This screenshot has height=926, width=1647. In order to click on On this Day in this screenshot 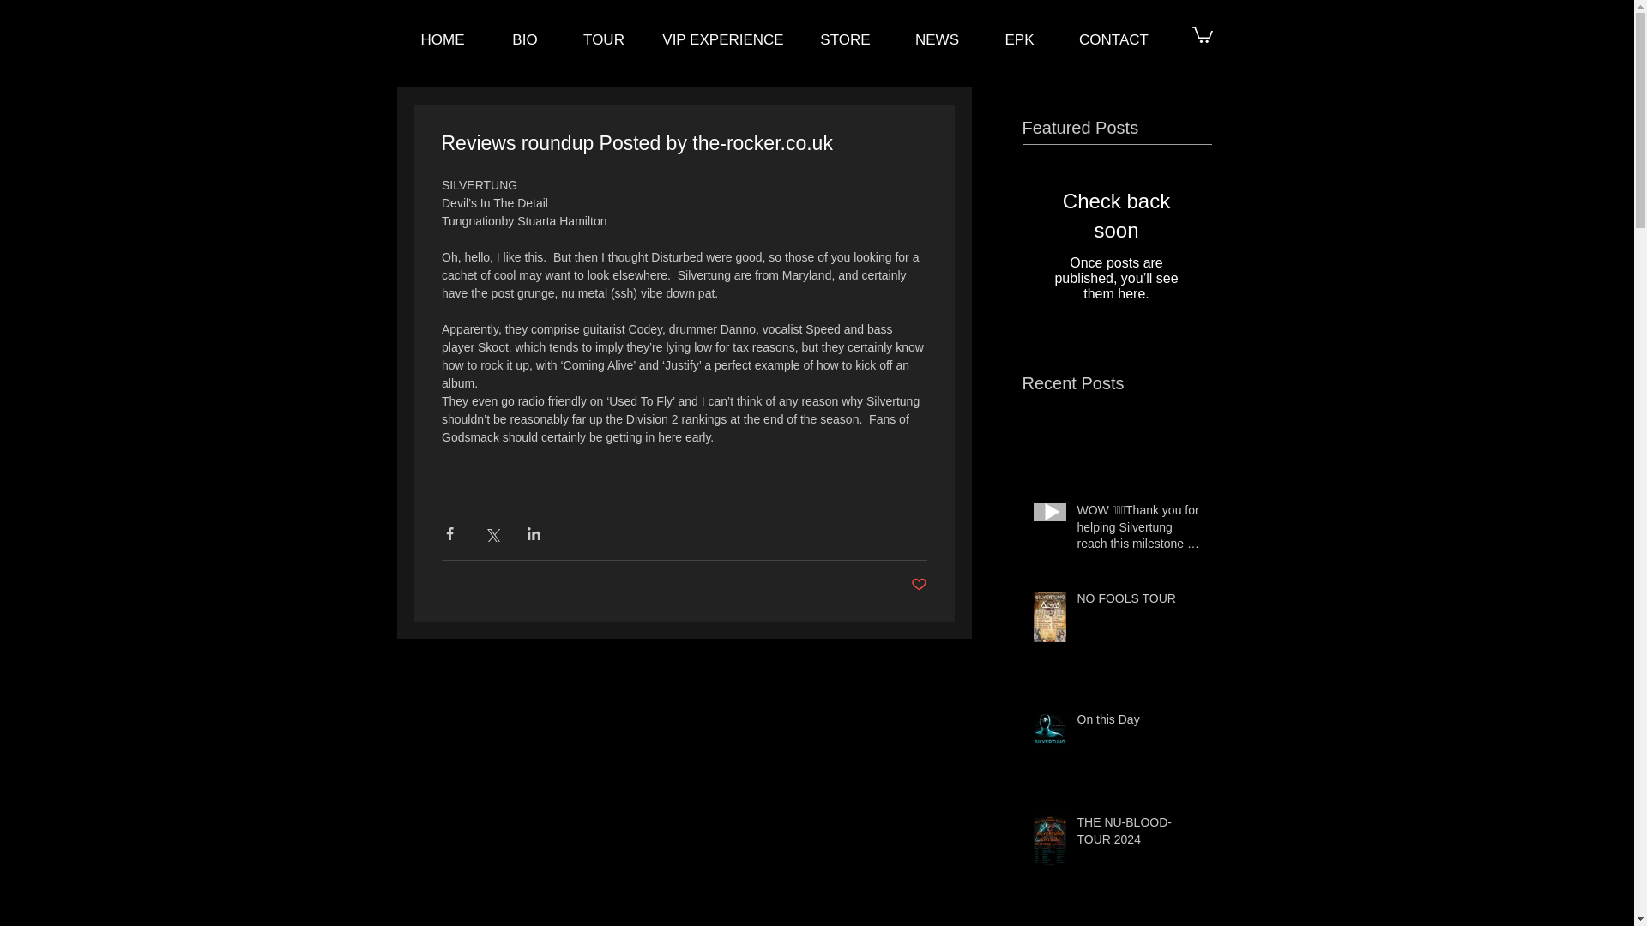, I will do `click(1138, 724)`.